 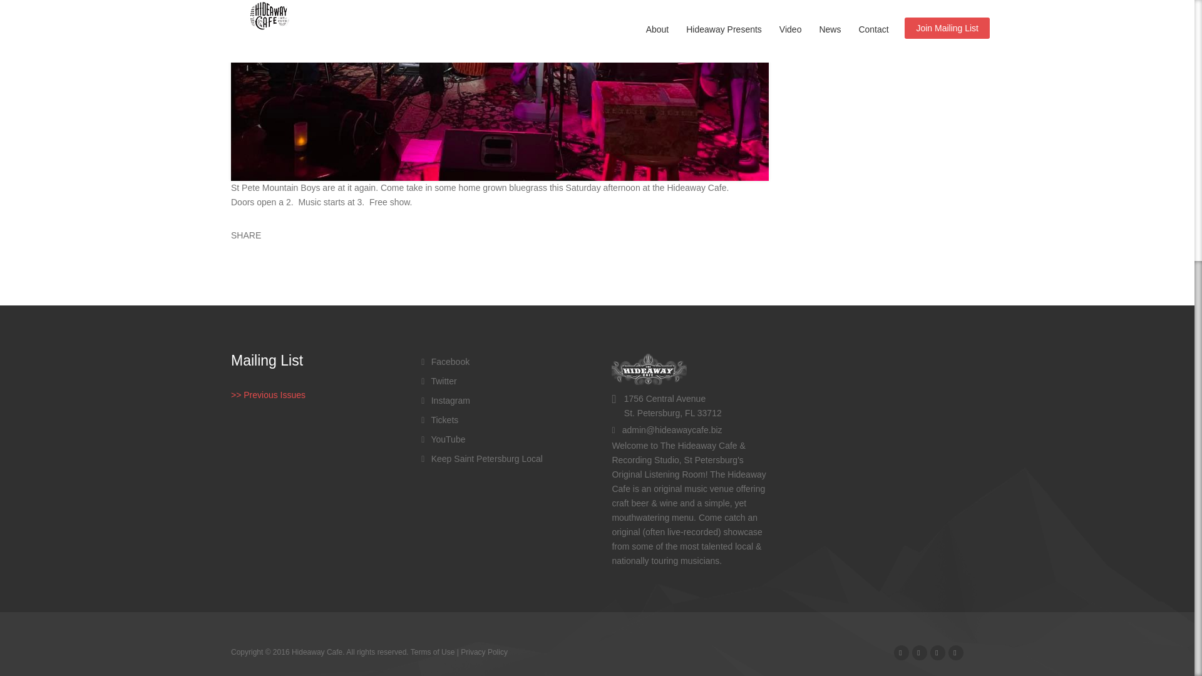 What do you see at coordinates (439, 381) in the screenshot?
I see `  Twitter` at bounding box center [439, 381].